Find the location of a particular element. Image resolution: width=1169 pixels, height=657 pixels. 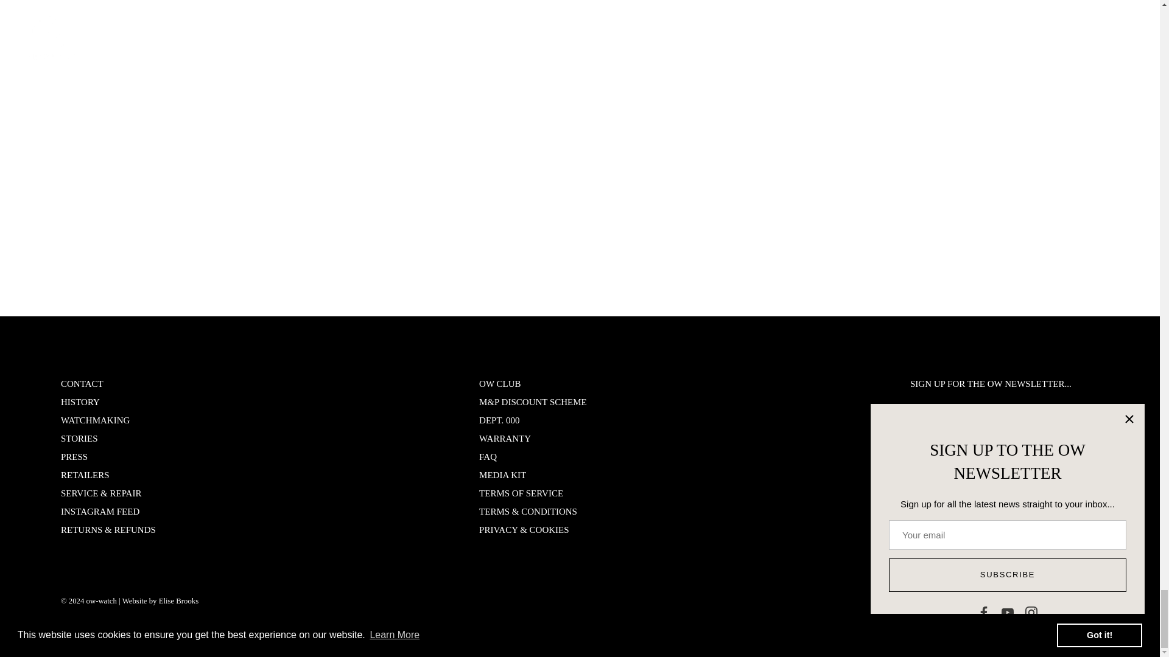

PayPal is located at coordinates (1058, 603).